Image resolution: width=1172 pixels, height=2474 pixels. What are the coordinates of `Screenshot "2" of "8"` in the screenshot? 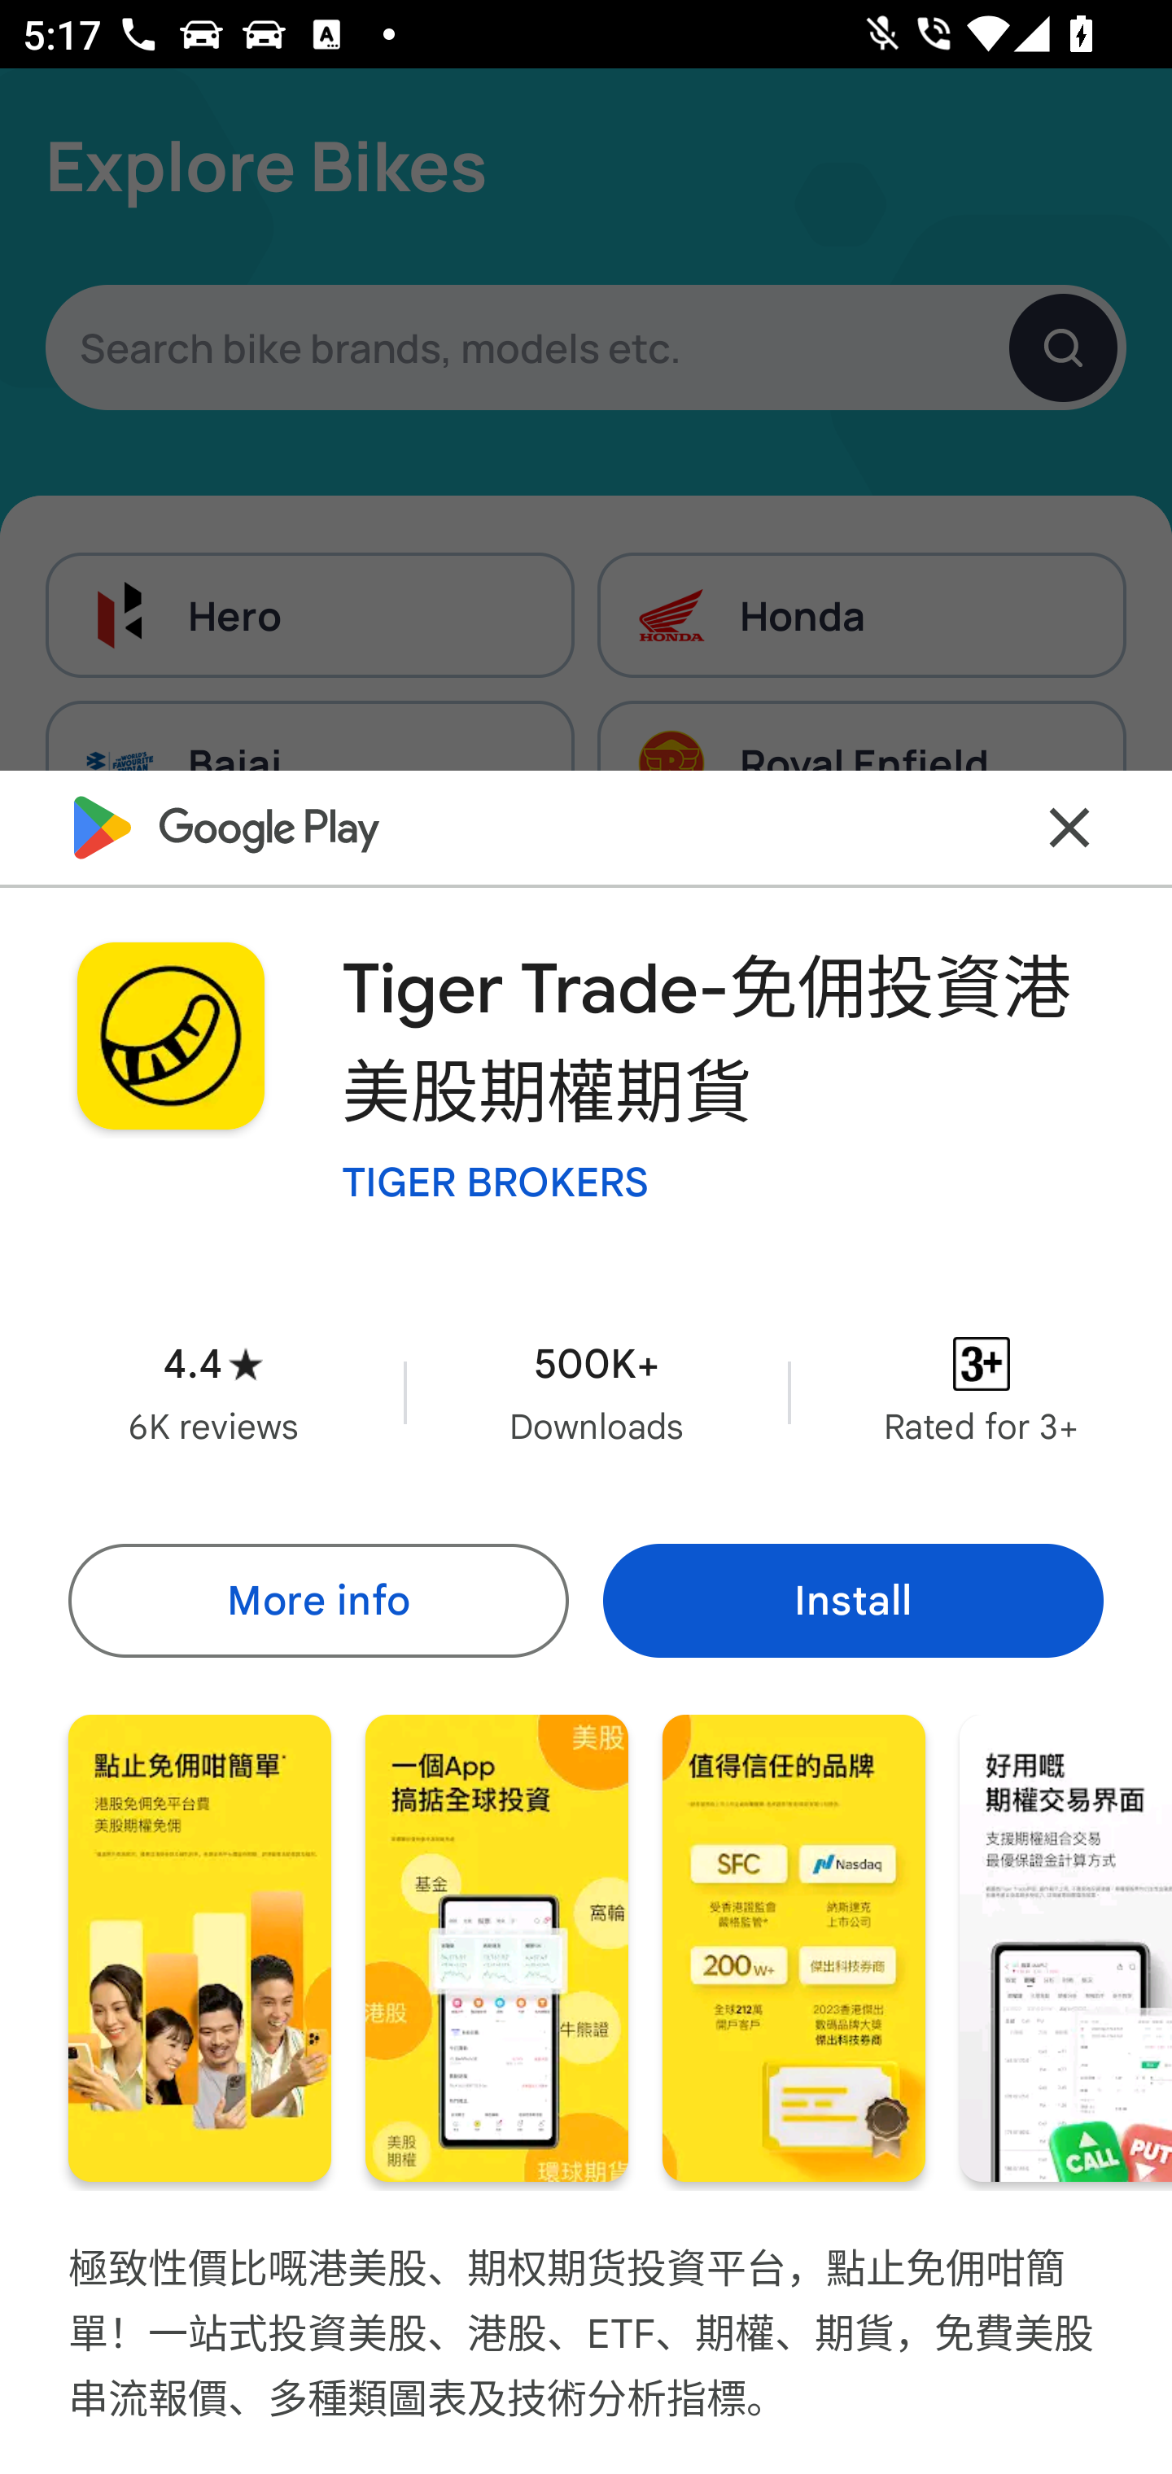 It's located at (496, 1948).